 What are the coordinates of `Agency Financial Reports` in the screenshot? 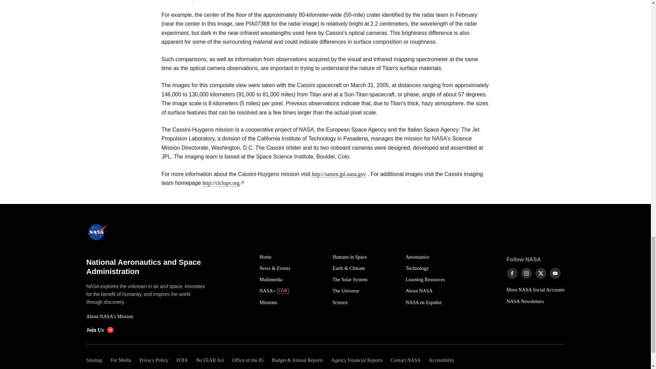 It's located at (356, 360).